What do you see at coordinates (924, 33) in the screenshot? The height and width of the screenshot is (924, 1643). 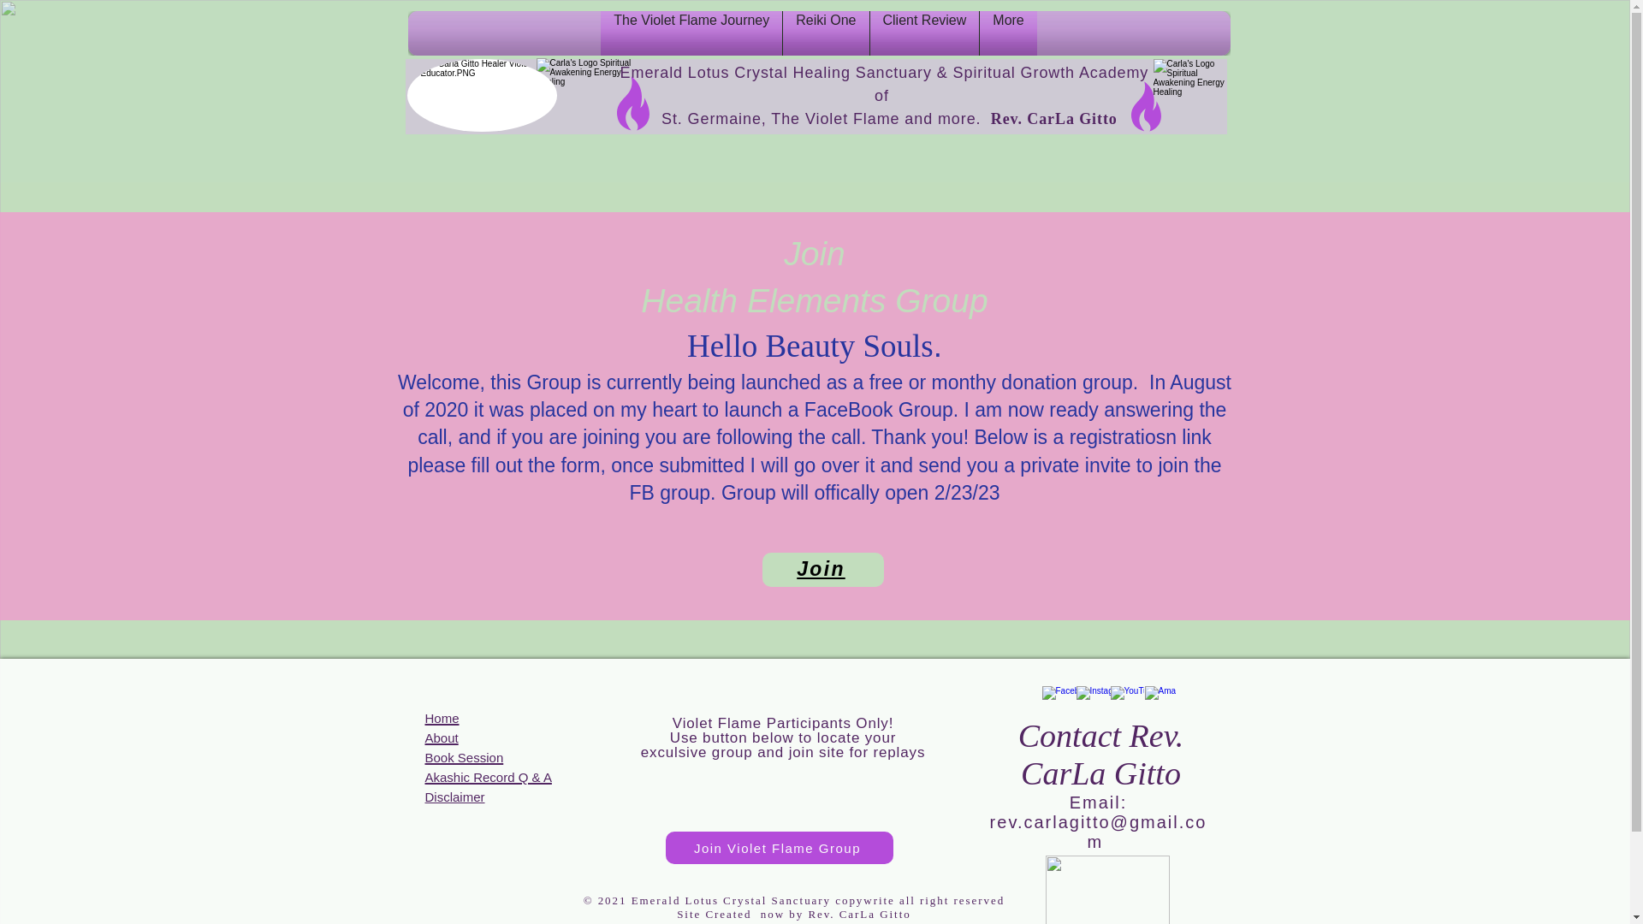 I see `Client Review` at bounding box center [924, 33].